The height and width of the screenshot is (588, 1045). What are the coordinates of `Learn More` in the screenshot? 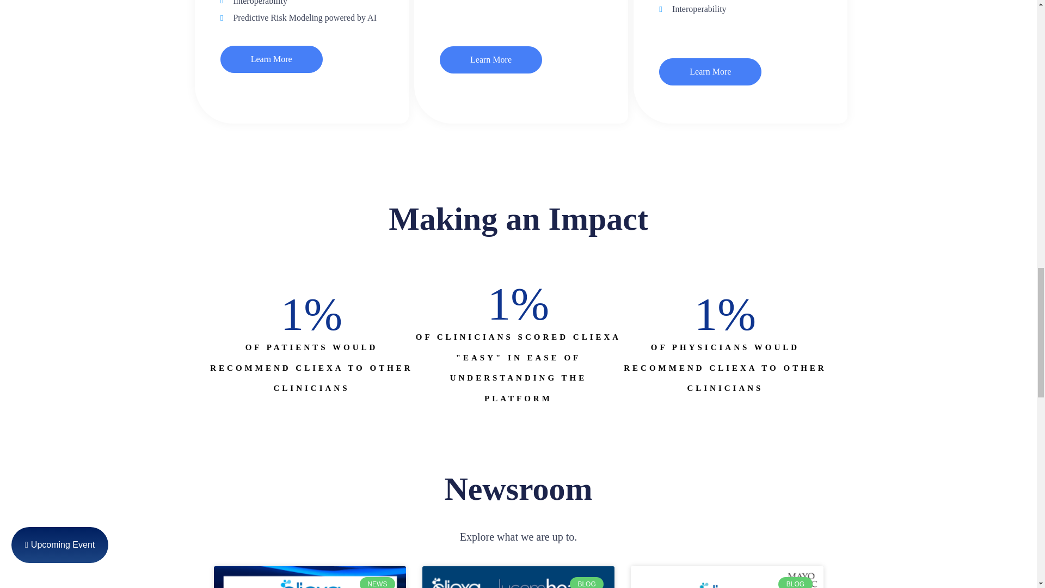 It's located at (491, 60).